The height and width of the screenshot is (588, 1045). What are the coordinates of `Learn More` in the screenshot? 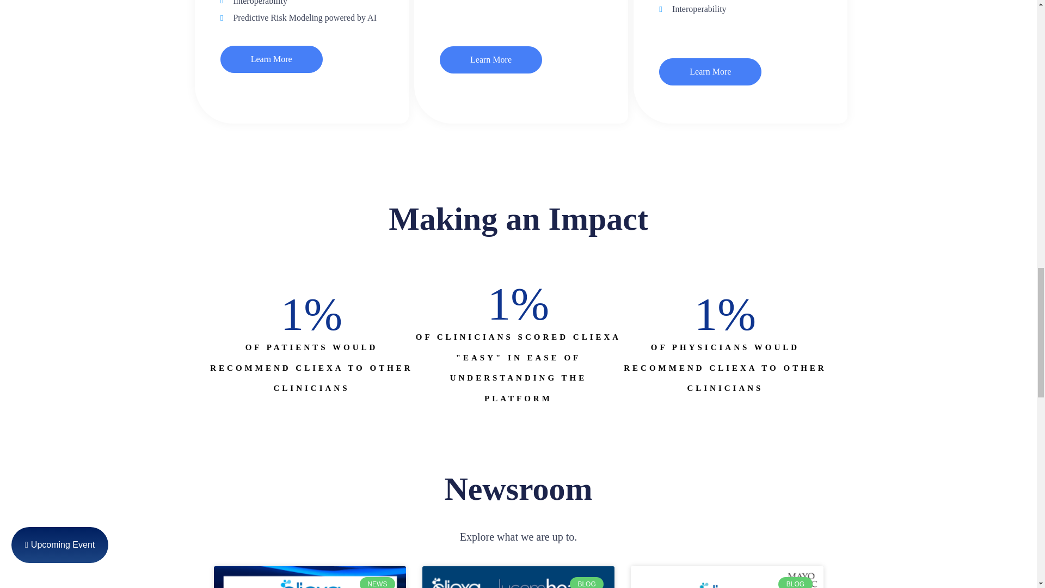 It's located at (491, 60).